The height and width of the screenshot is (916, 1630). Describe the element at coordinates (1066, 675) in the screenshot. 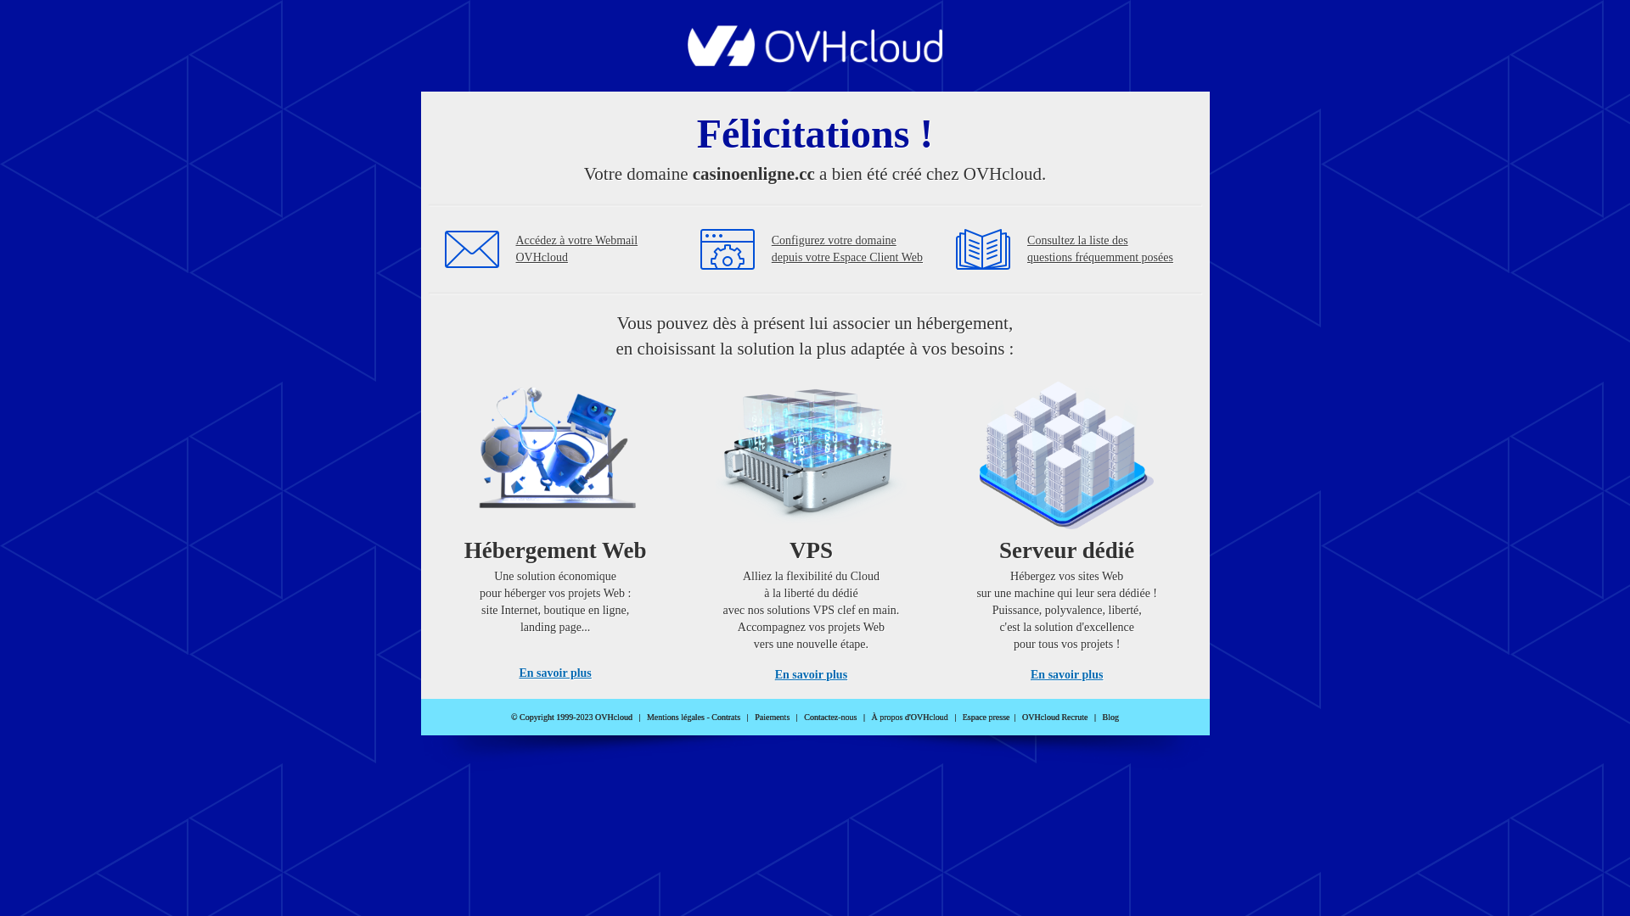

I see `En savoir plus` at that location.